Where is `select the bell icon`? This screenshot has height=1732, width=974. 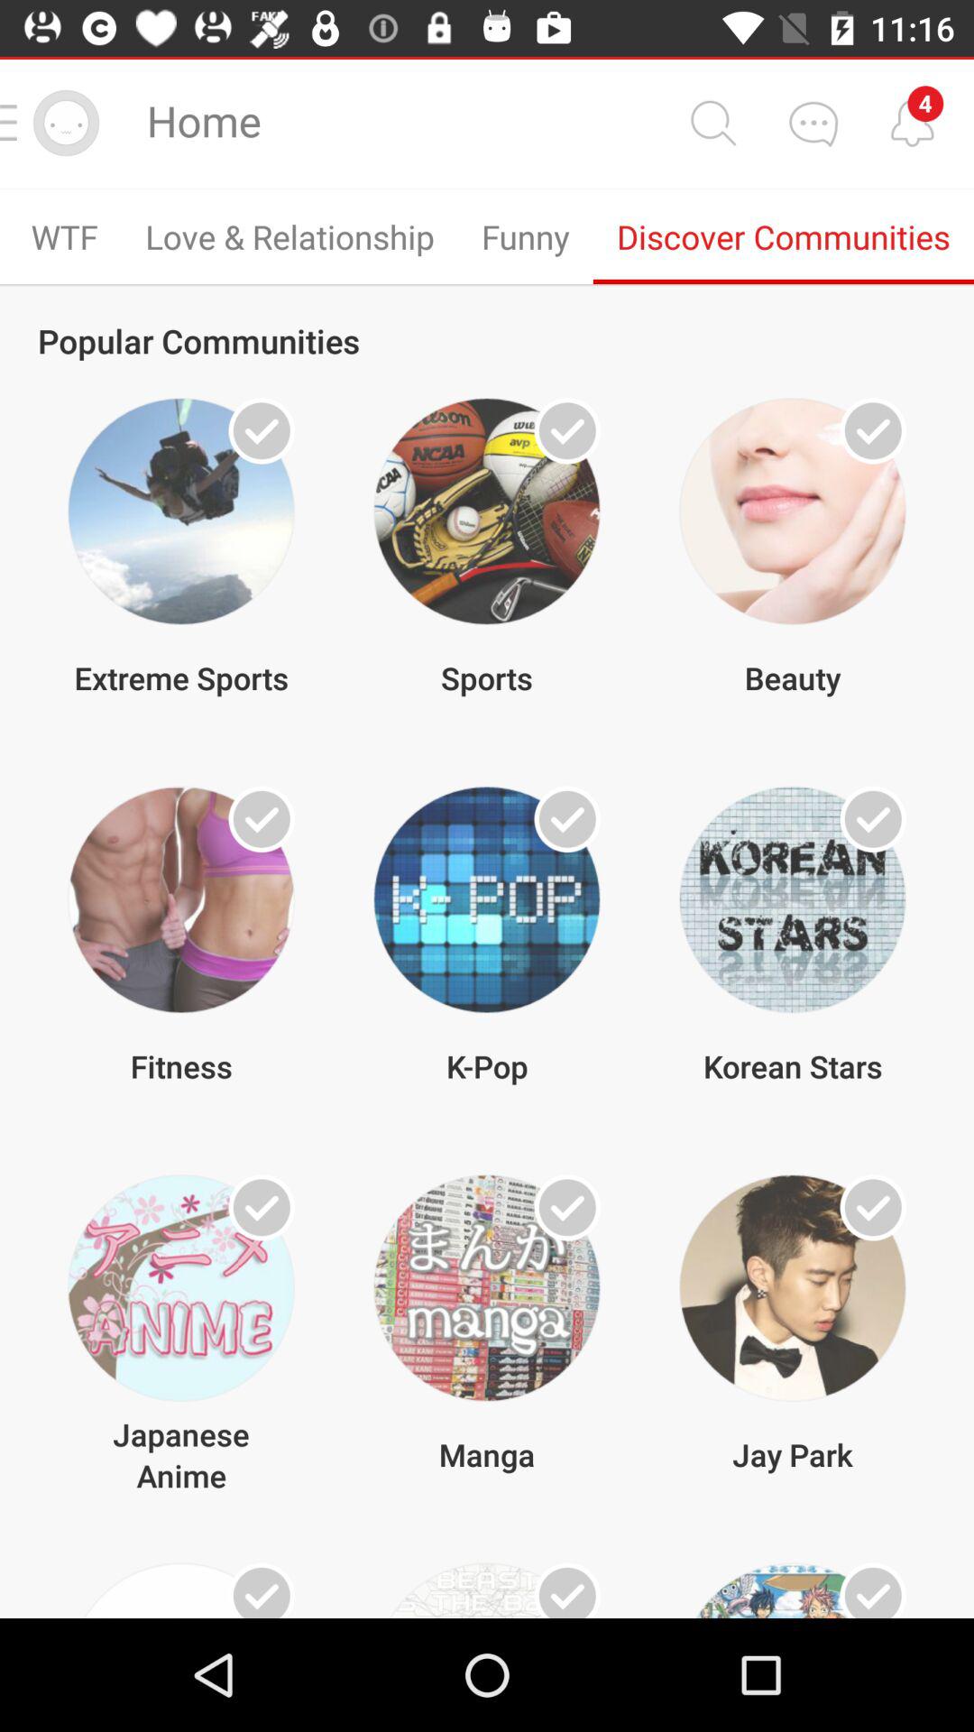
select the bell icon is located at coordinates (912, 122).